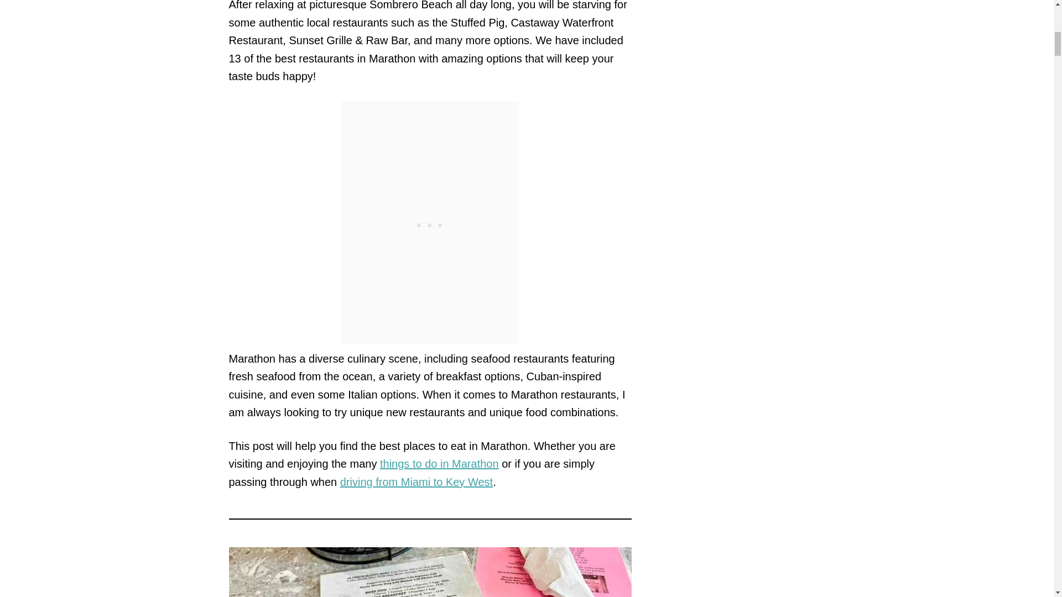 This screenshot has width=1062, height=597. What do you see at coordinates (430, 572) in the screenshot?
I see `Best Restaurants in Marathon, Florida that you must TRY! 1` at bounding box center [430, 572].